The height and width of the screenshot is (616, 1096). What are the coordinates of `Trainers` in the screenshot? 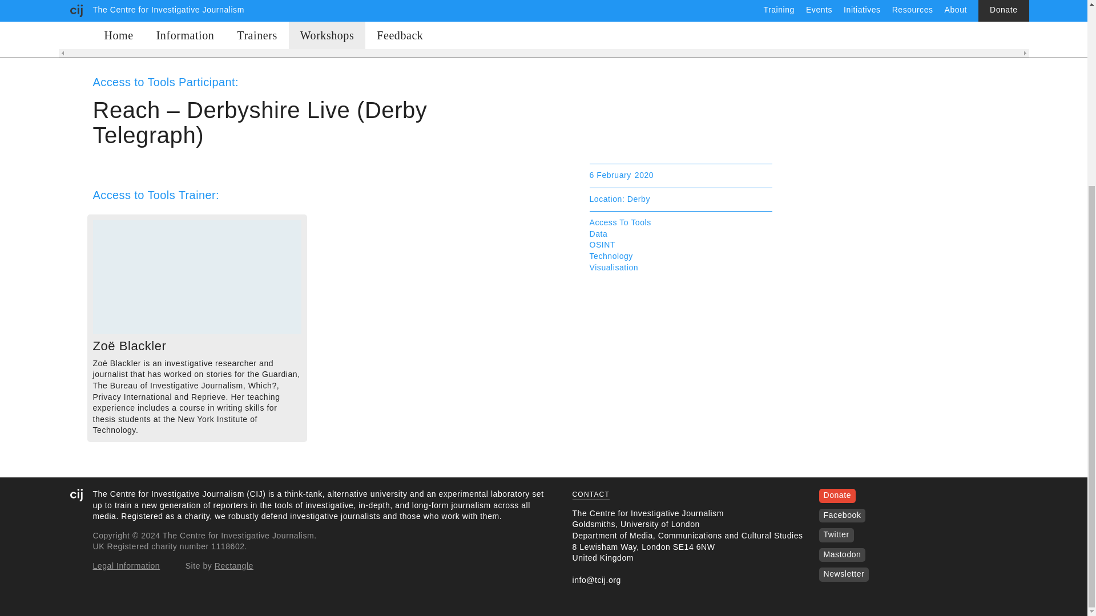 It's located at (257, 33).